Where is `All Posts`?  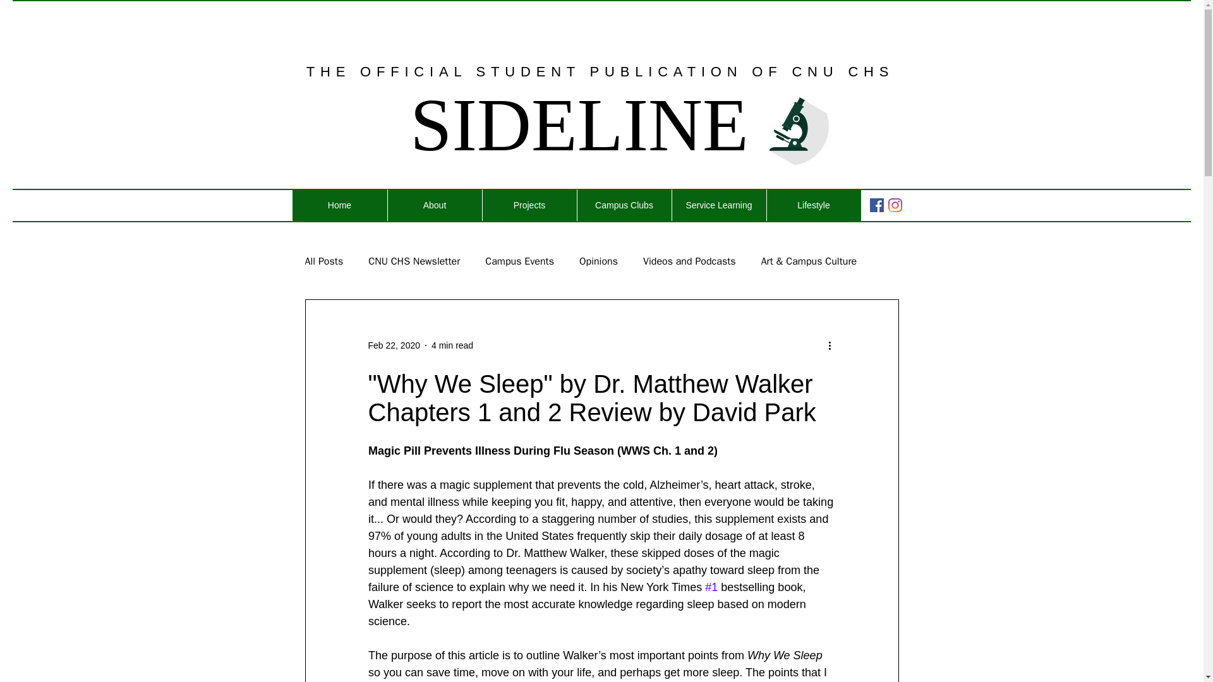
All Posts is located at coordinates (323, 261).